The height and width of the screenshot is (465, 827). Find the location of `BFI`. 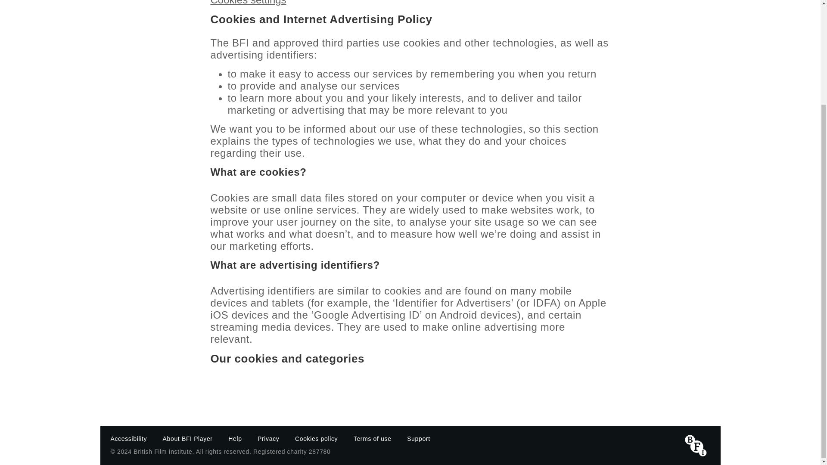

BFI is located at coordinates (696, 445).